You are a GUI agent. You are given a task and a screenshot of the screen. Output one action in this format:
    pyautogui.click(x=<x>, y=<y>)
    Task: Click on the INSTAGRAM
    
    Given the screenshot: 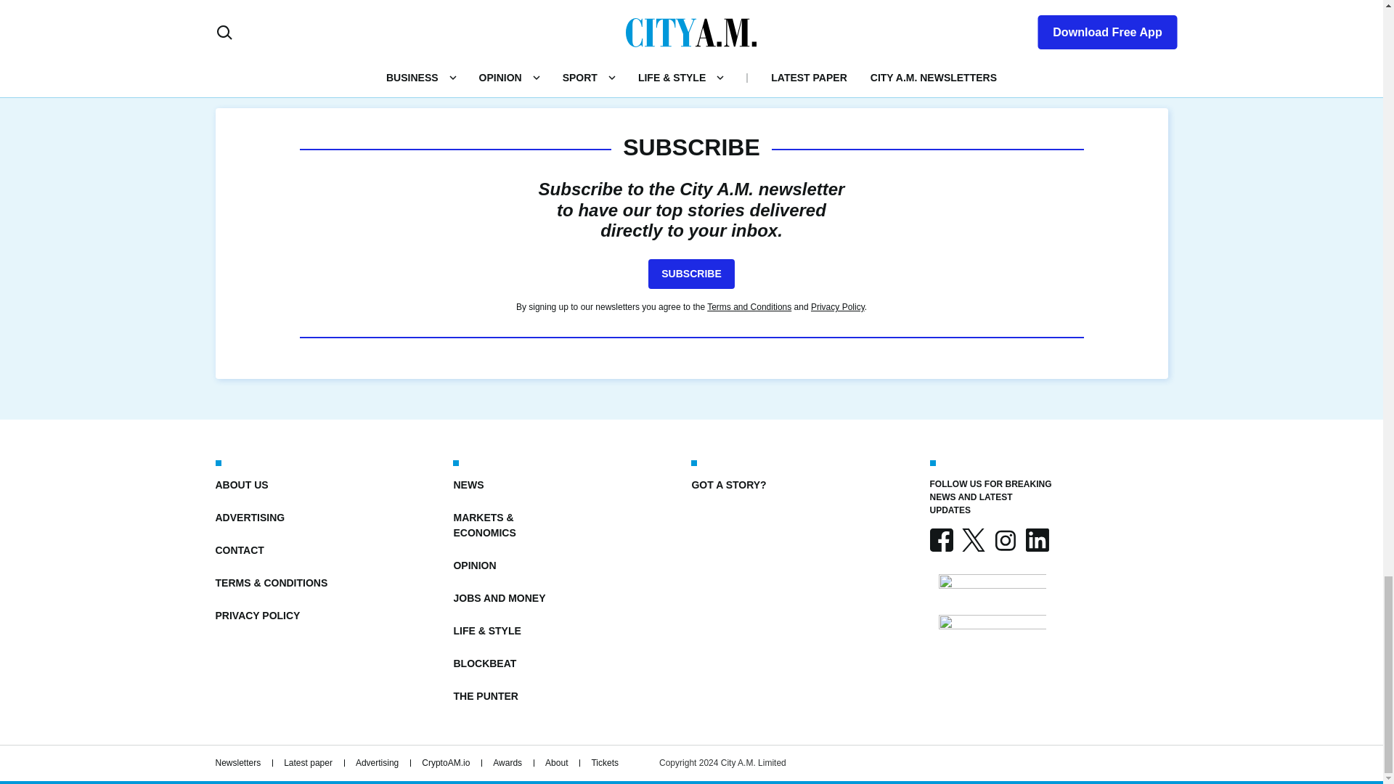 What is the action you would take?
    pyautogui.click(x=1004, y=540)
    